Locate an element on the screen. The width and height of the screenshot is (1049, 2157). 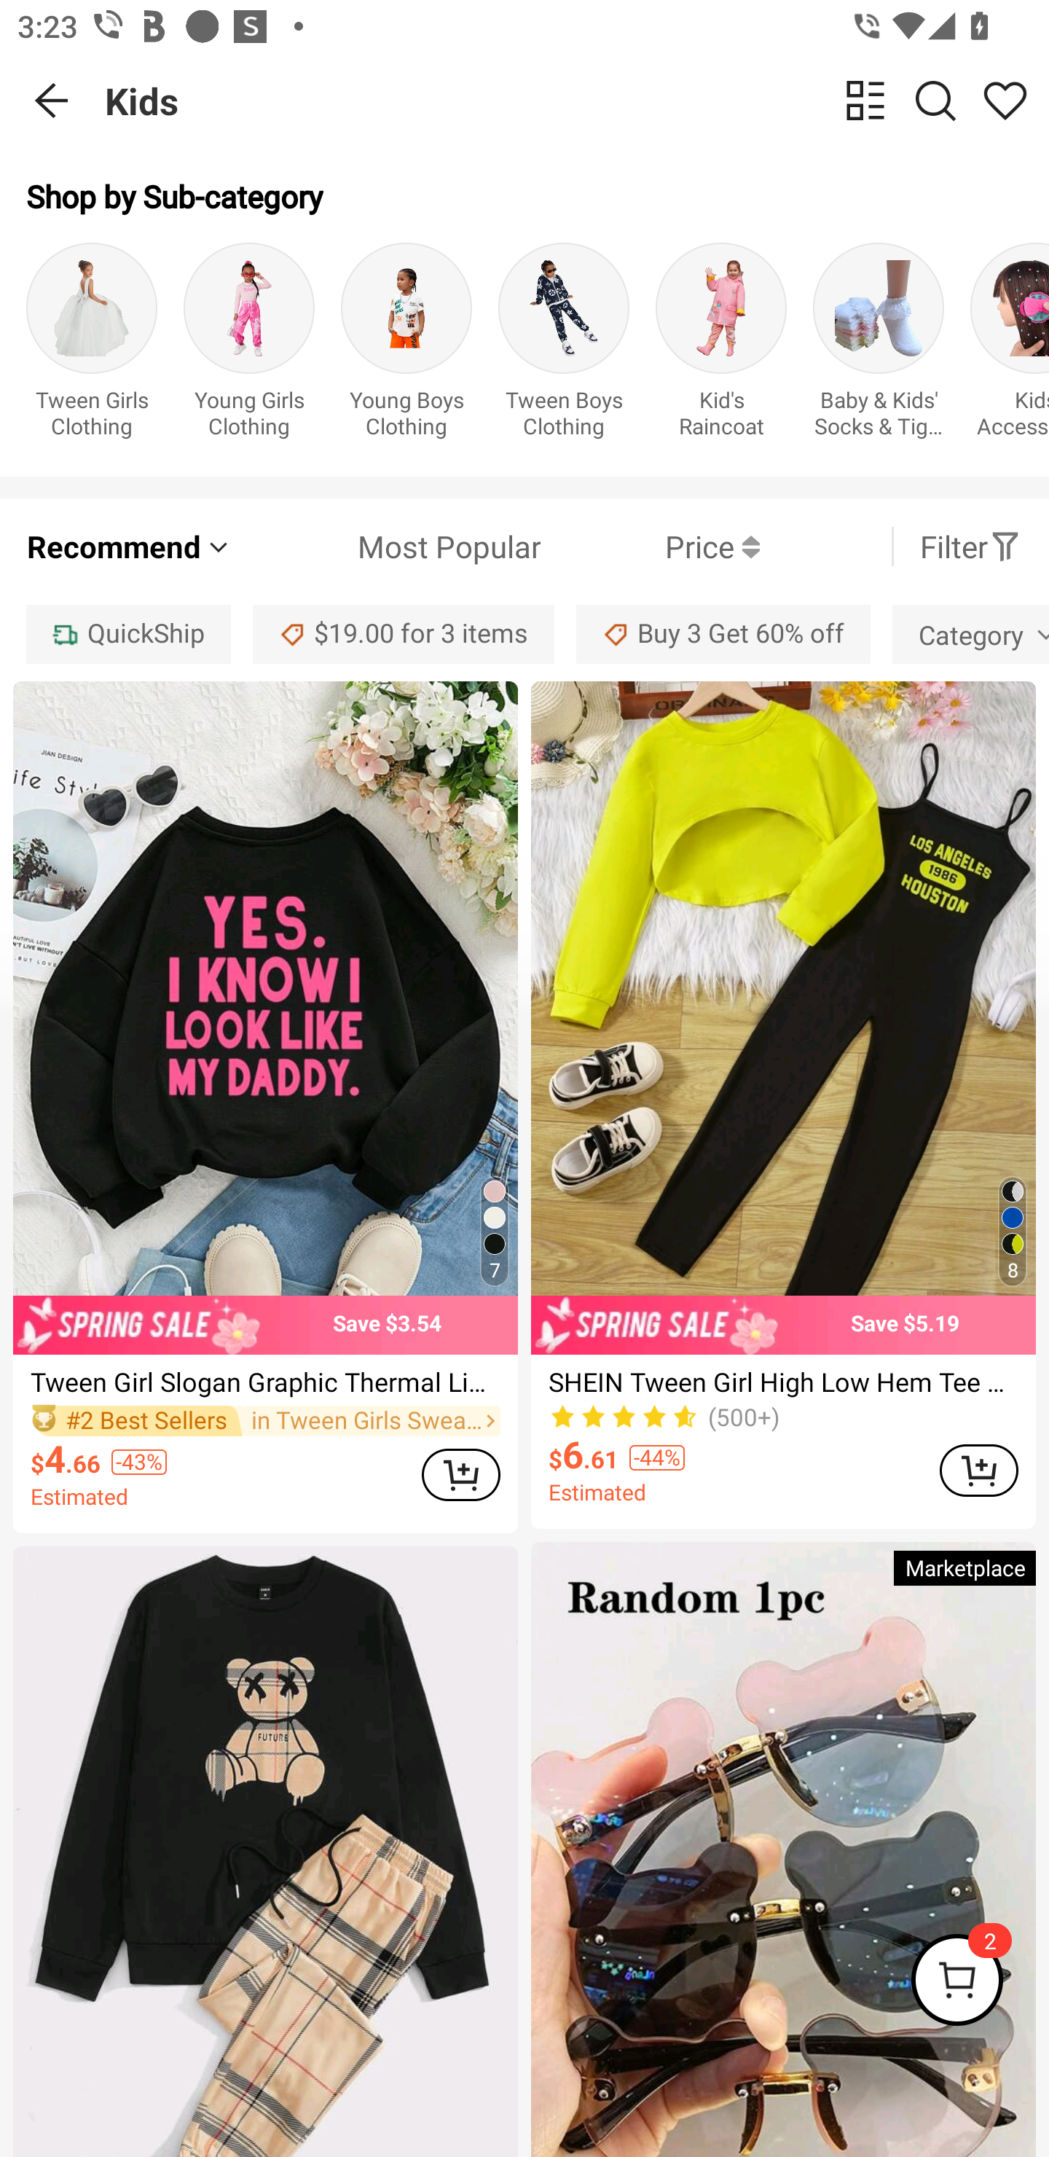
#2 Best Sellers in Tween Girls Sweatshirts is located at coordinates (265, 1421).